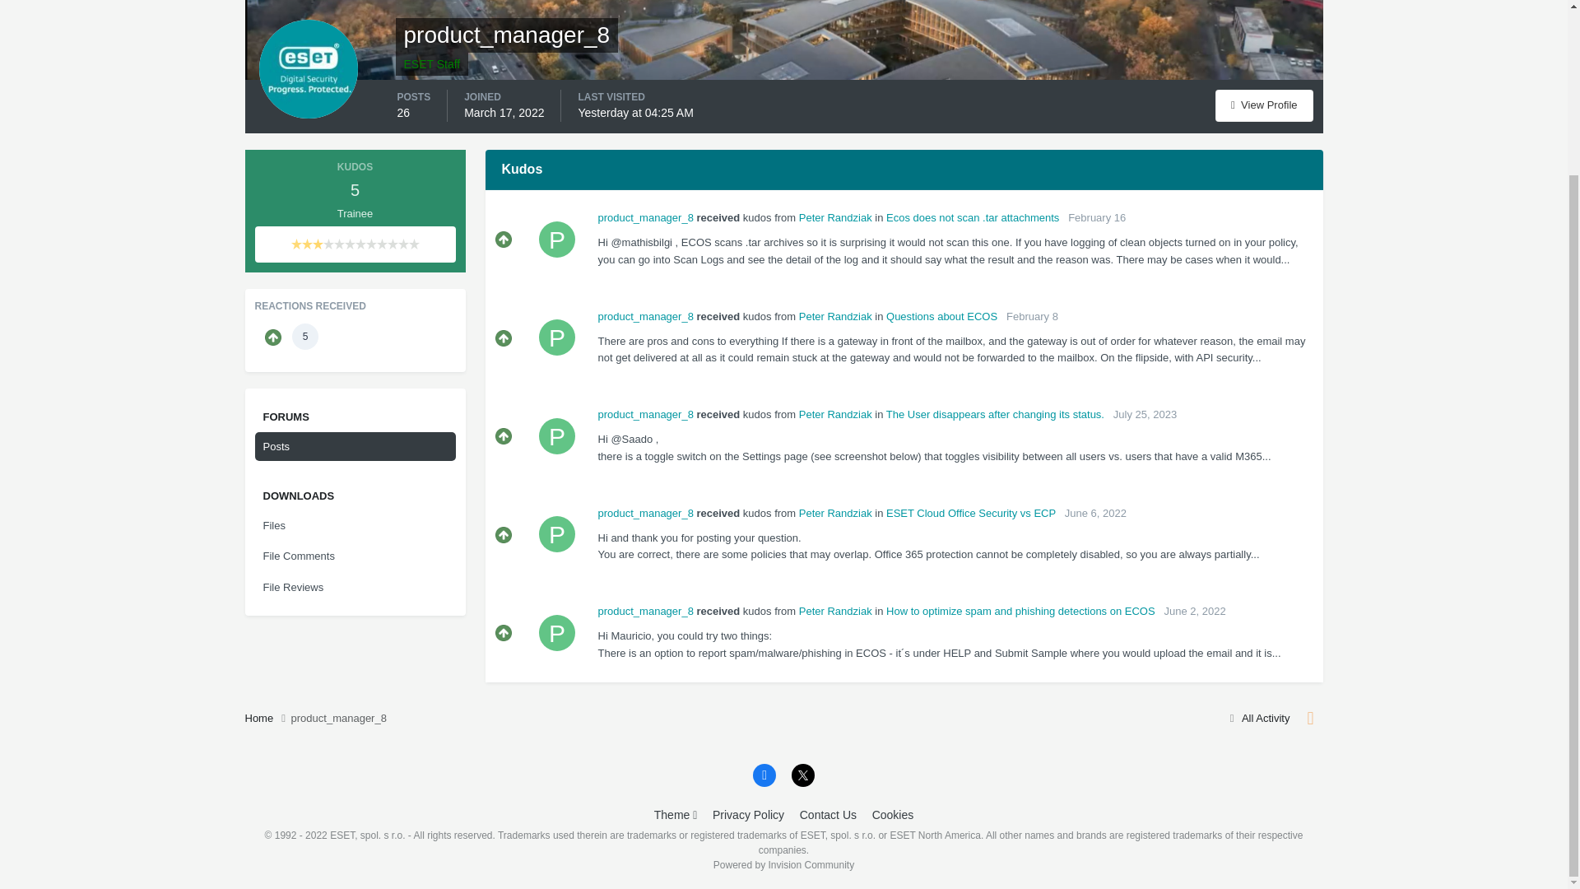 This screenshot has height=889, width=1580. What do you see at coordinates (1264, 105) in the screenshot?
I see ` View Profile` at bounding box center [1264, 105].